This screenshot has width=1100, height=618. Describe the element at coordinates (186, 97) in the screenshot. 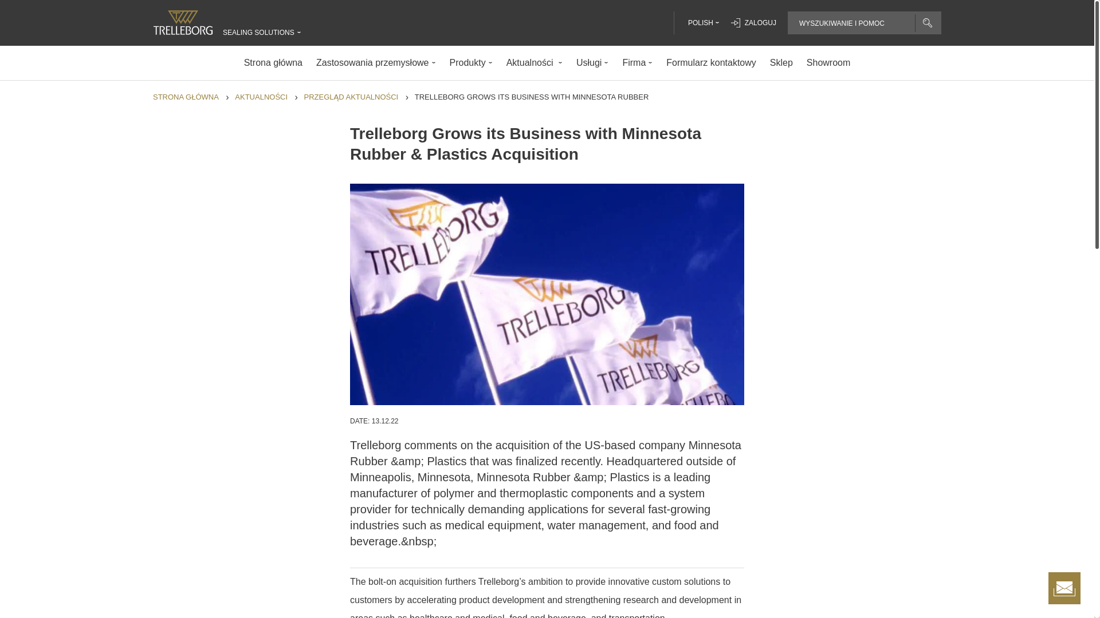

I see `Home` at that location.